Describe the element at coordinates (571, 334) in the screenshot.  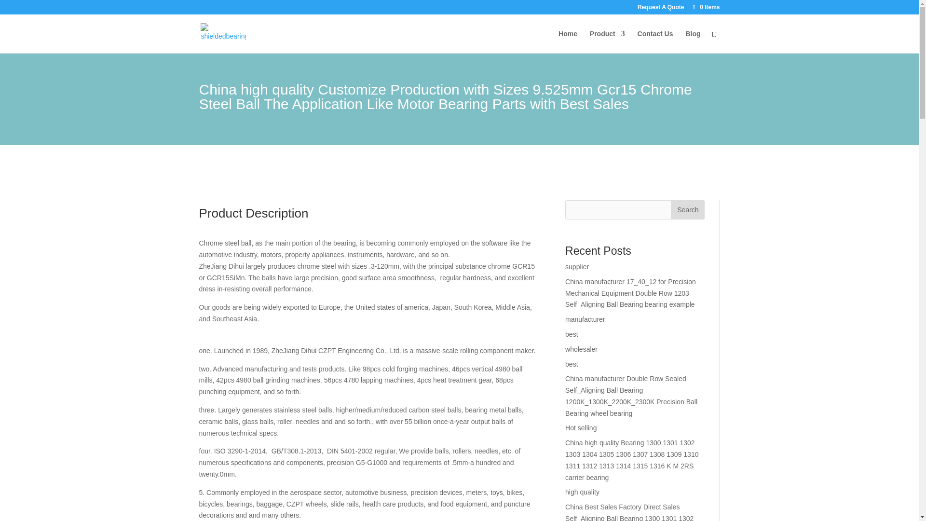
I see `best` at that location.